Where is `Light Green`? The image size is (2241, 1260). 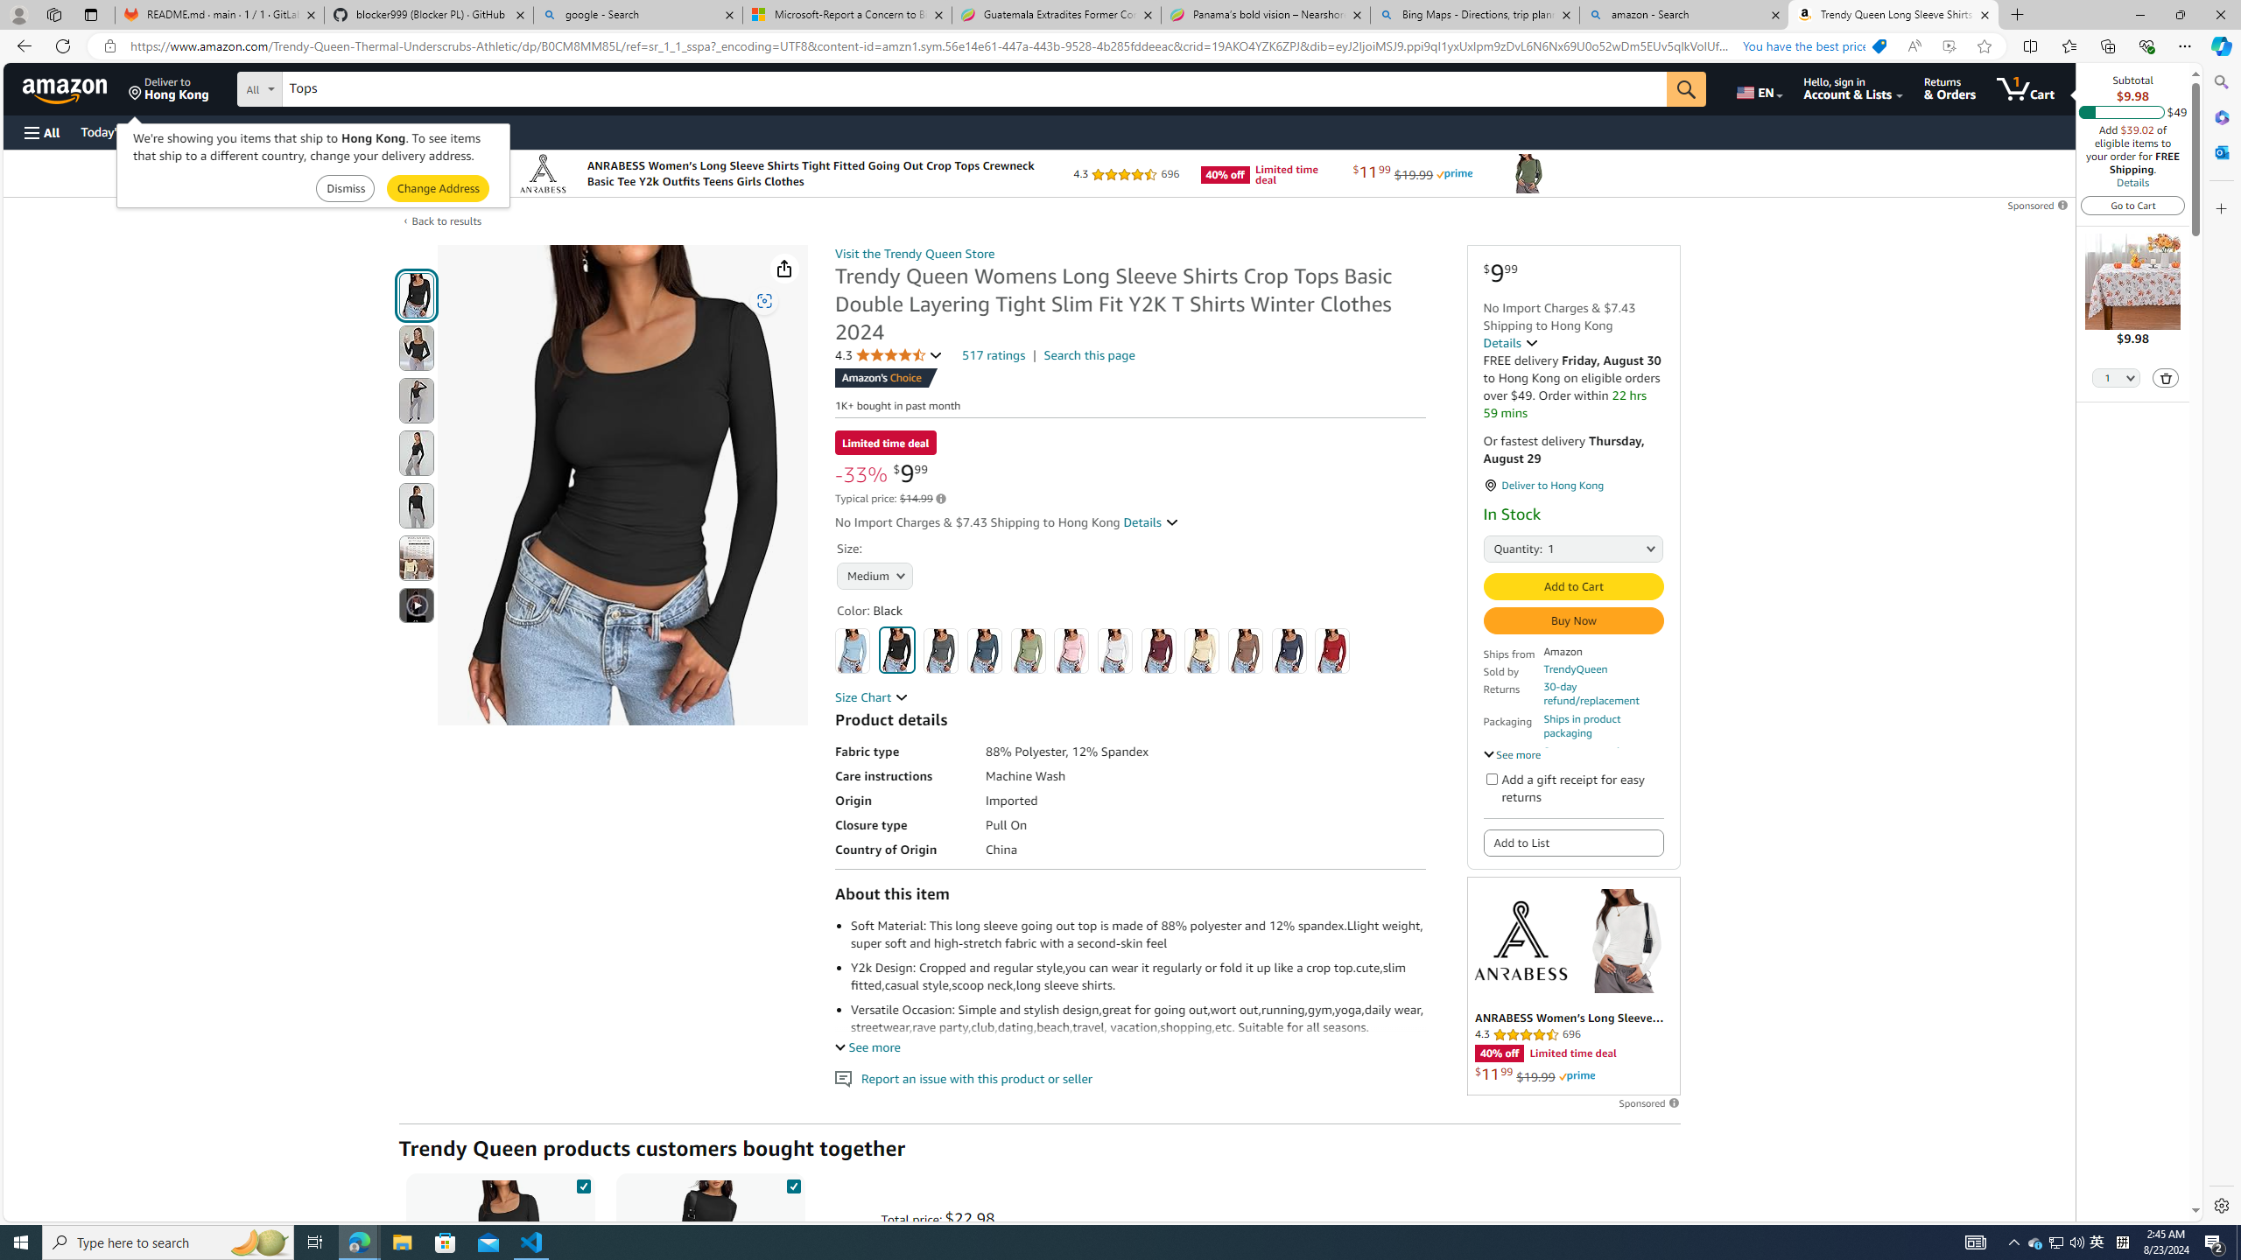 Light Green is located at coordinates (1027, 650).